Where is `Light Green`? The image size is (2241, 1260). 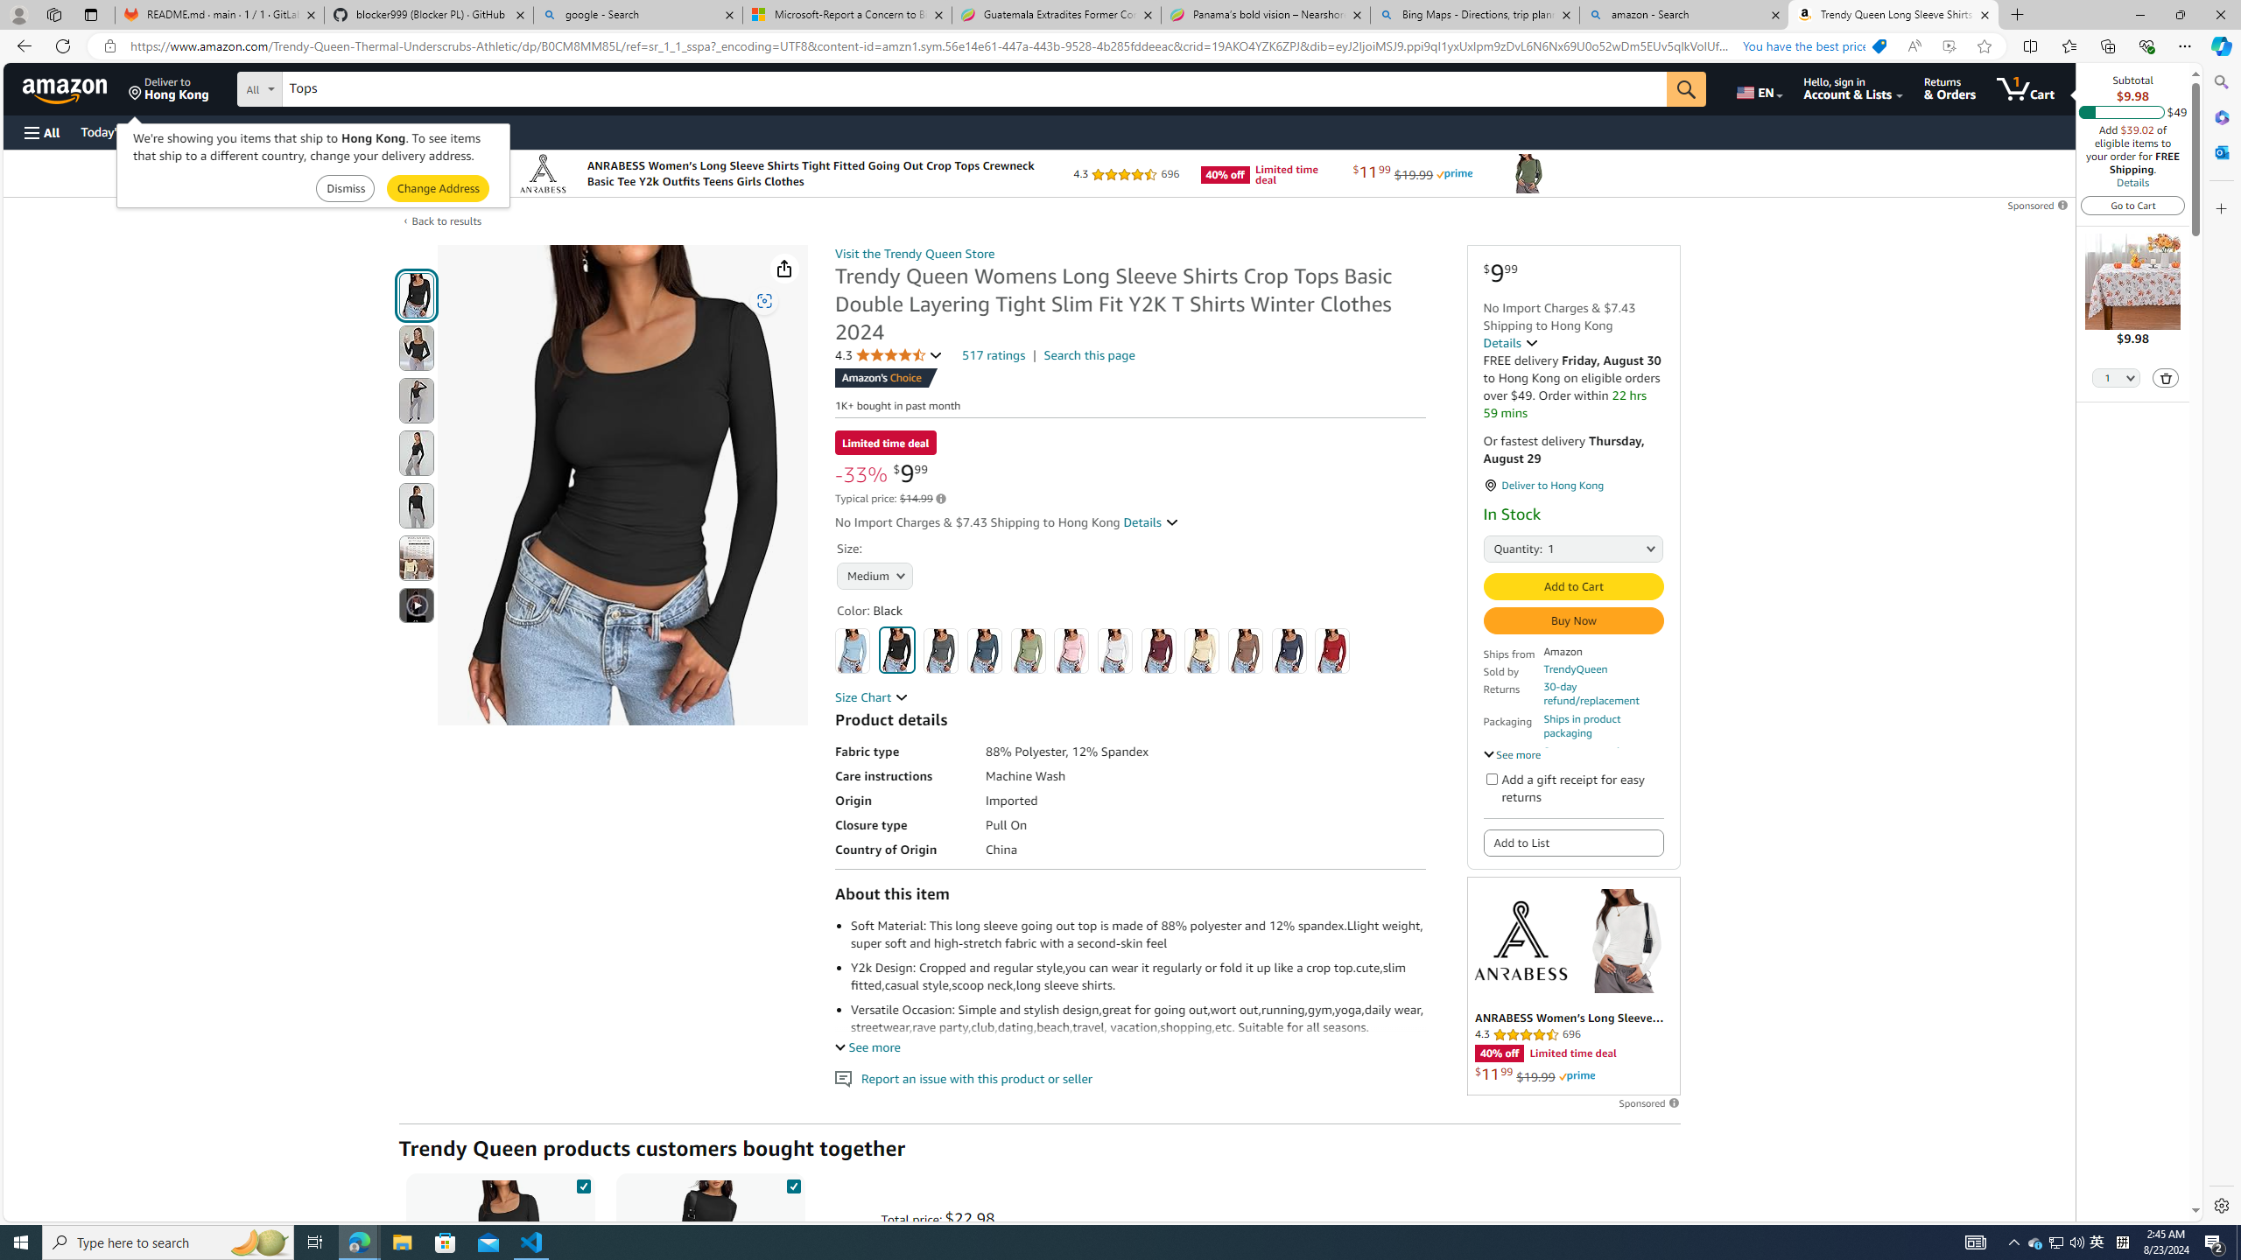 Light Green is located at coordinates (1027, 650).